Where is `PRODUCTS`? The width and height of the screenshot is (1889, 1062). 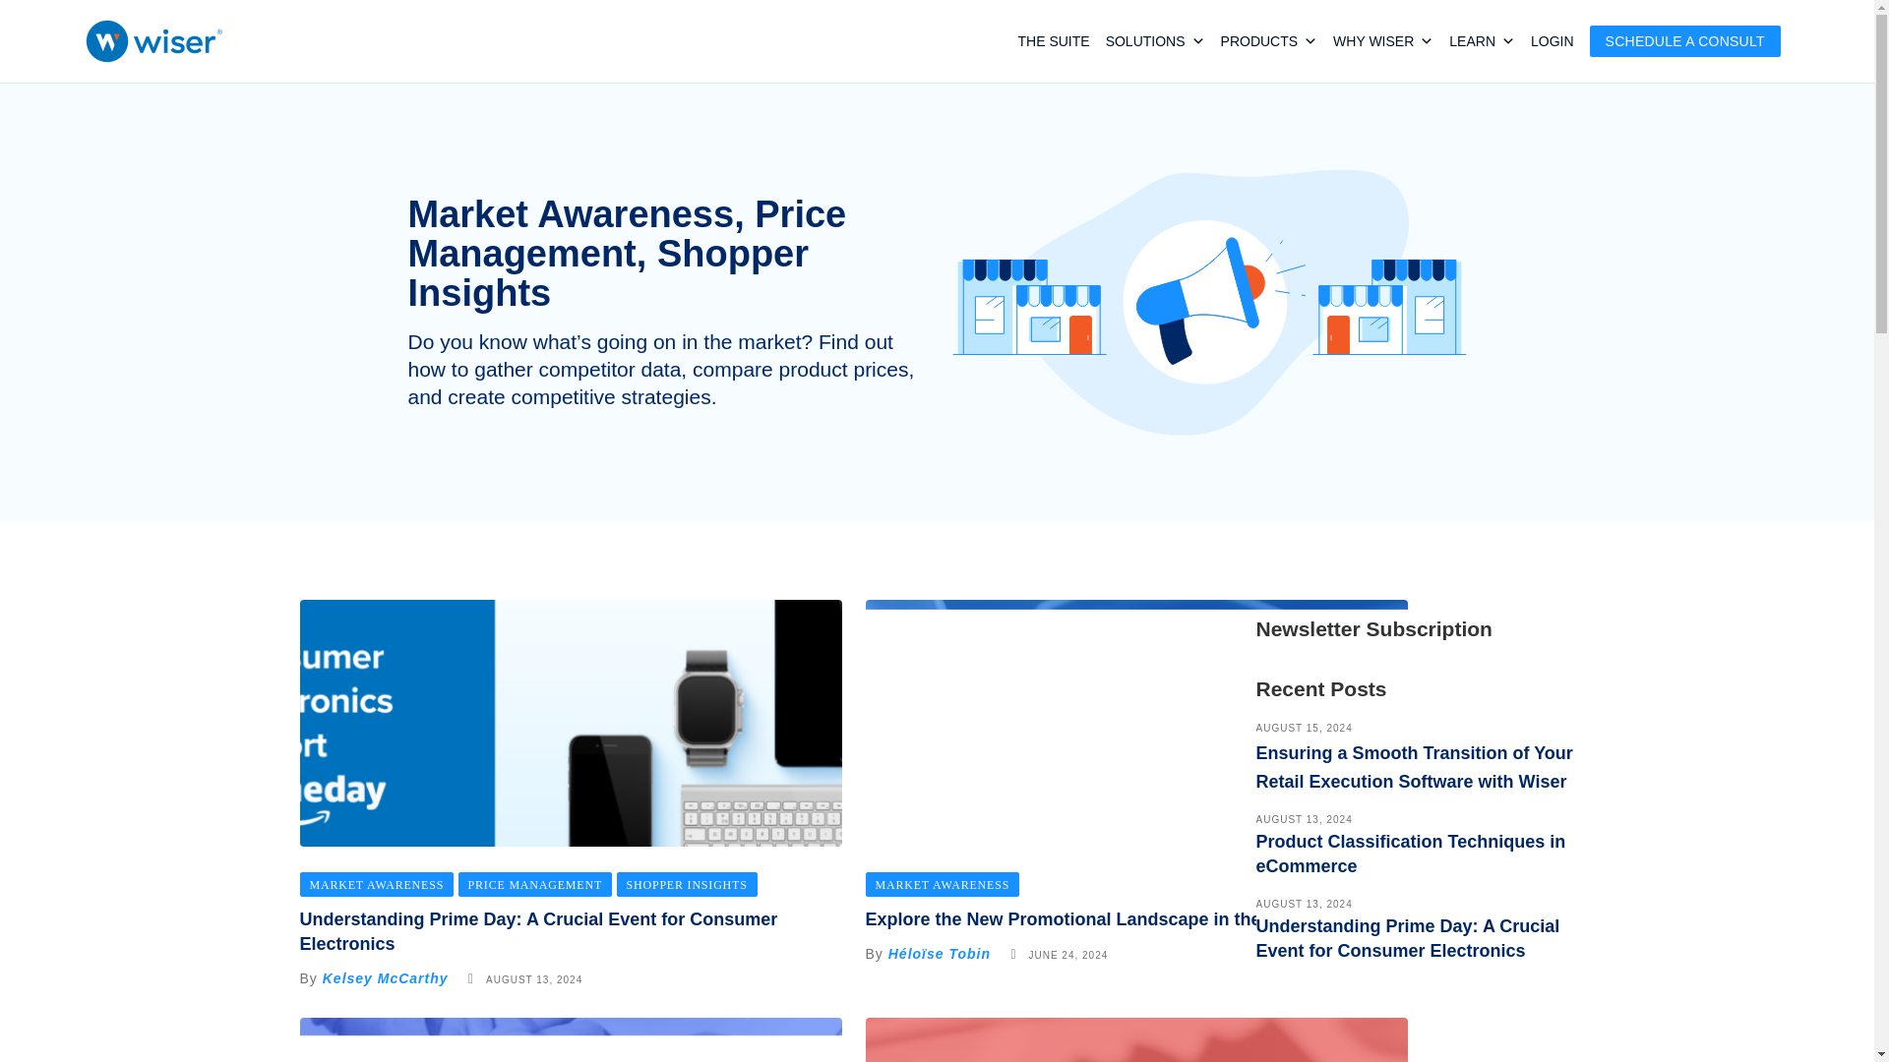
PRODUCTS is located at coordinates (1269, 12).